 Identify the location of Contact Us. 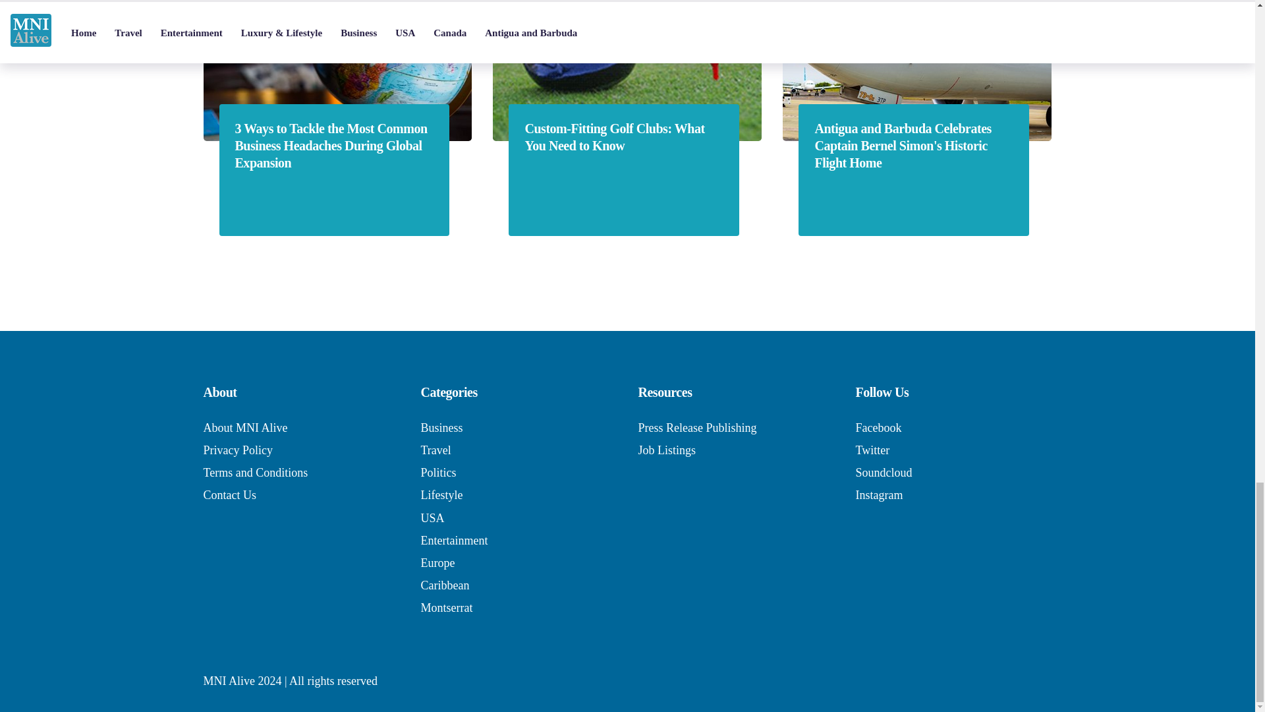
(229, 494).